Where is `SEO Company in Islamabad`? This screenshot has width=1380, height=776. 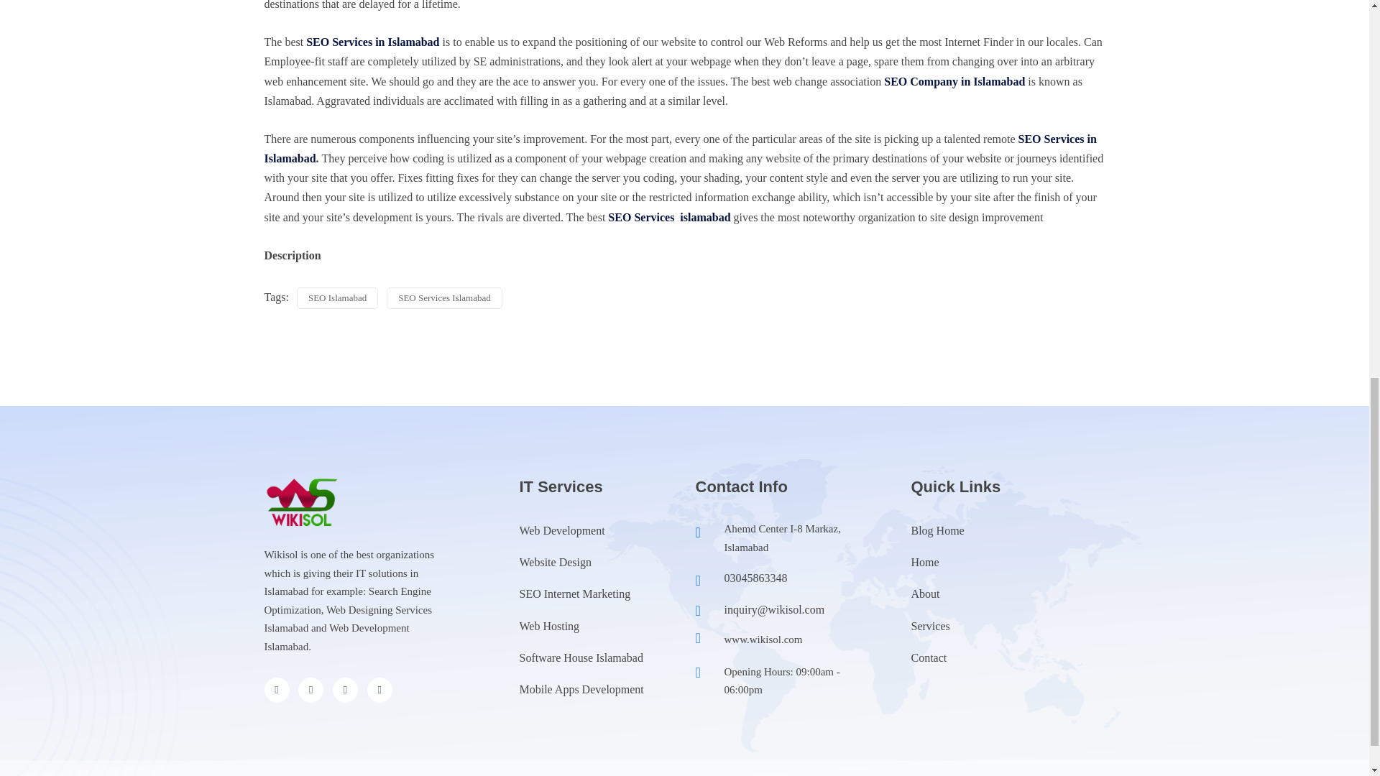
SEO Company in Islamabad is located at coordinates (954, 81).